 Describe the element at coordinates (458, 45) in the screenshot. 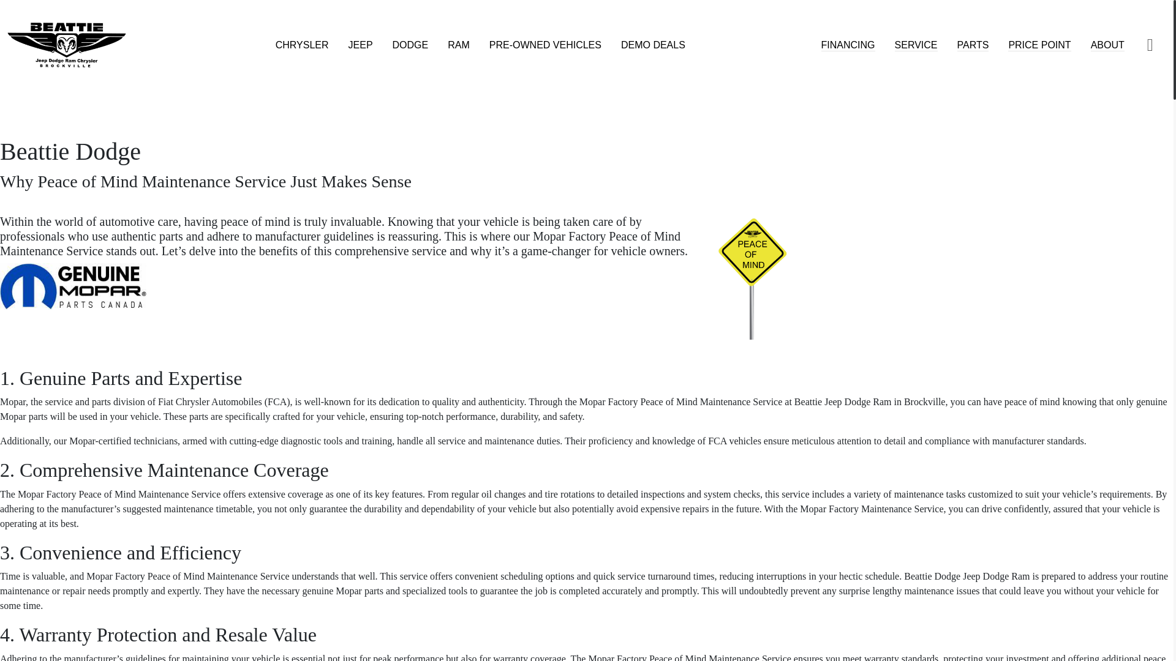

I see `RAM` at that location.